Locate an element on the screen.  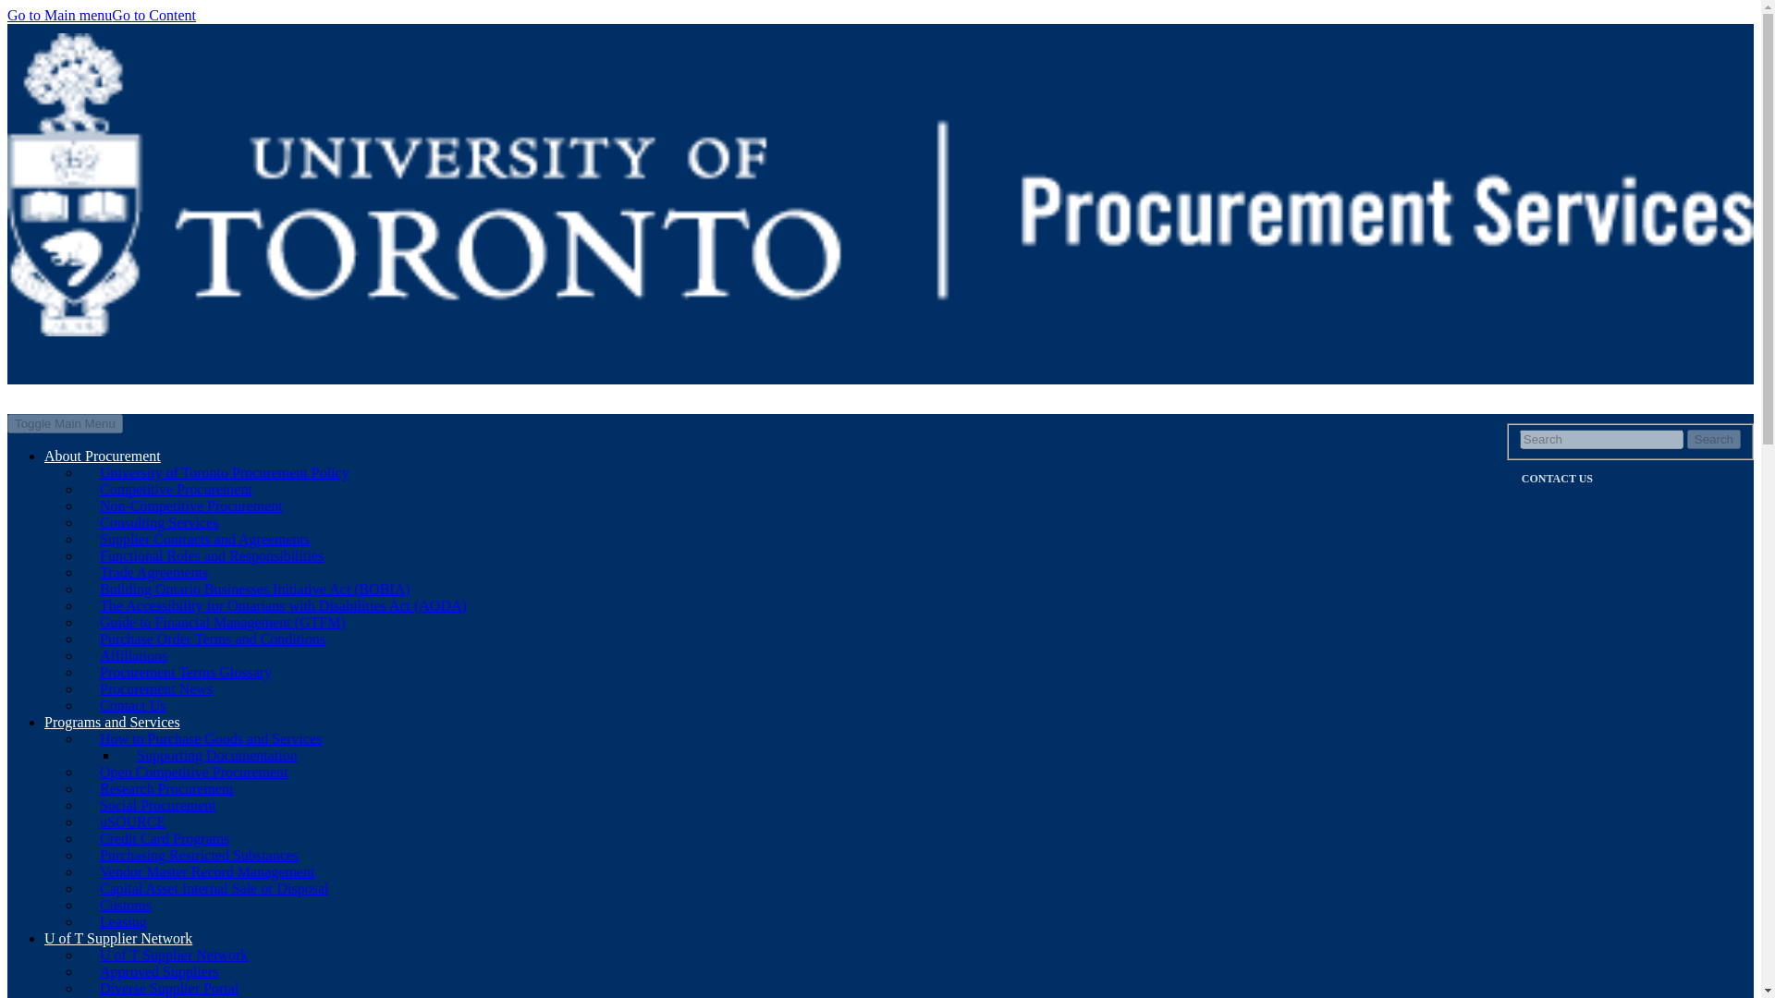
Contact Us is located at coordinates (133, 705).